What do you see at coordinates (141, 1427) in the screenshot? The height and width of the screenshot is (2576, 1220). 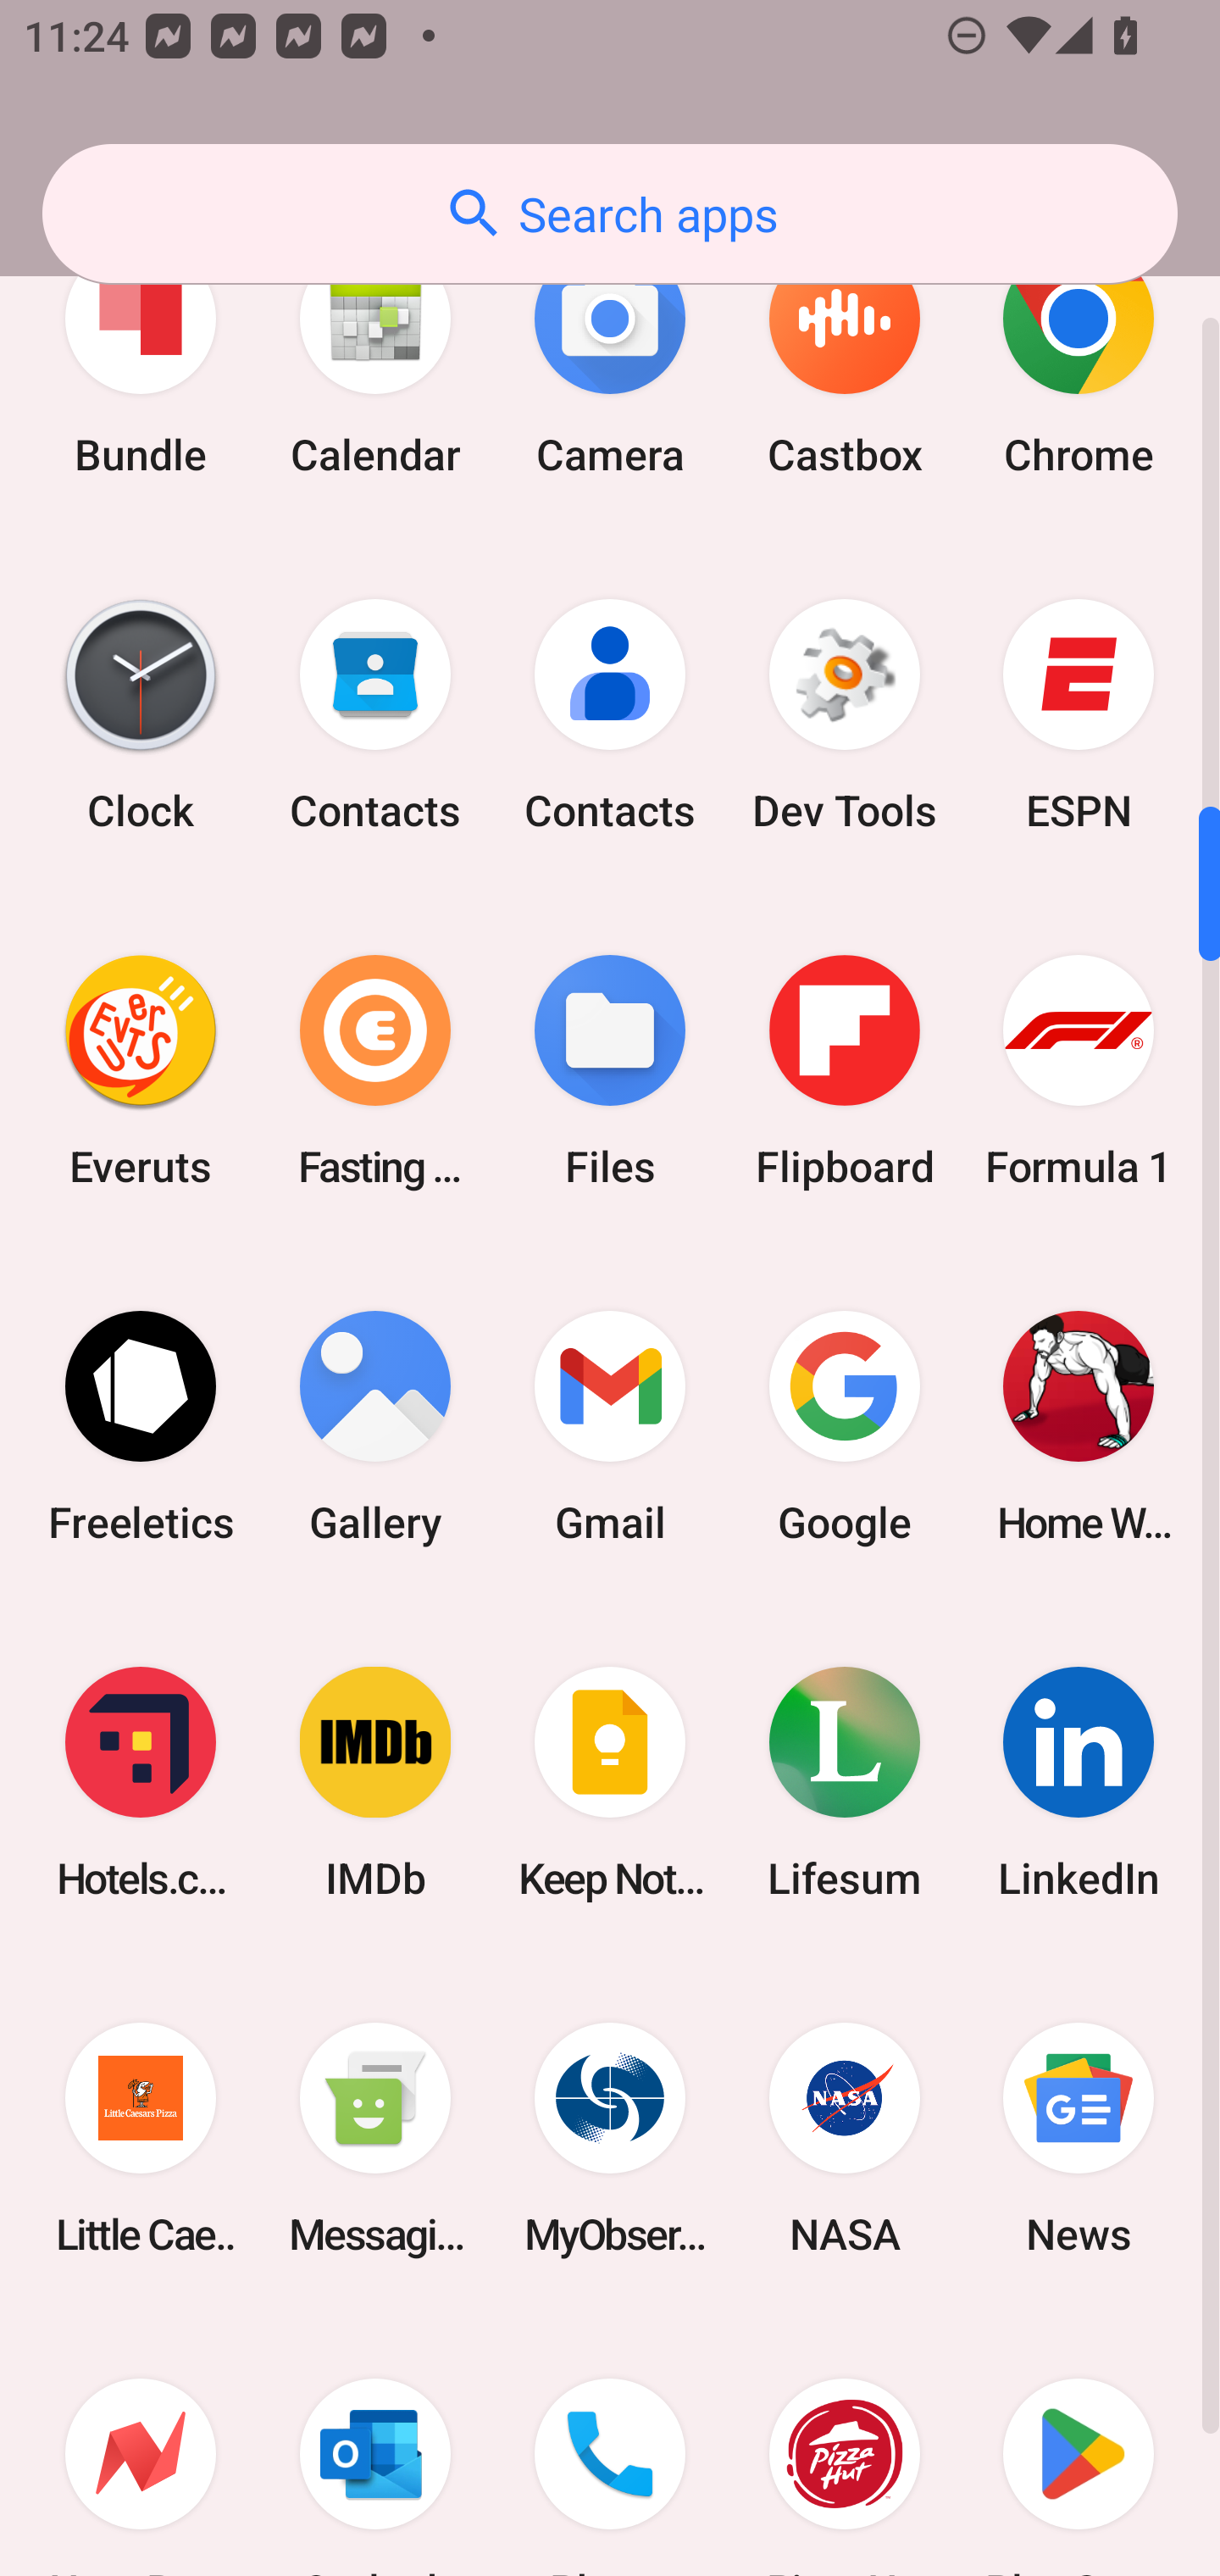 I see `Freeletics` at bounding box center [141, 1427].